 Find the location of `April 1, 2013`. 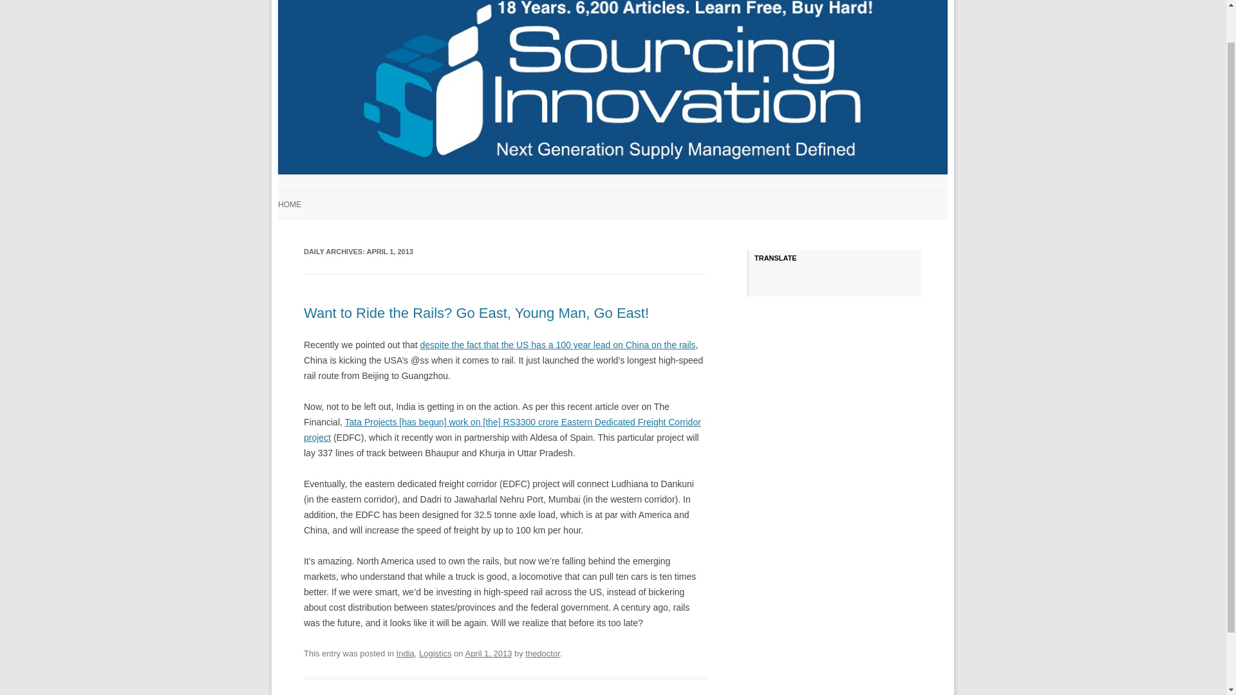

April 1, 2013 is located at coordinates (488, 653).